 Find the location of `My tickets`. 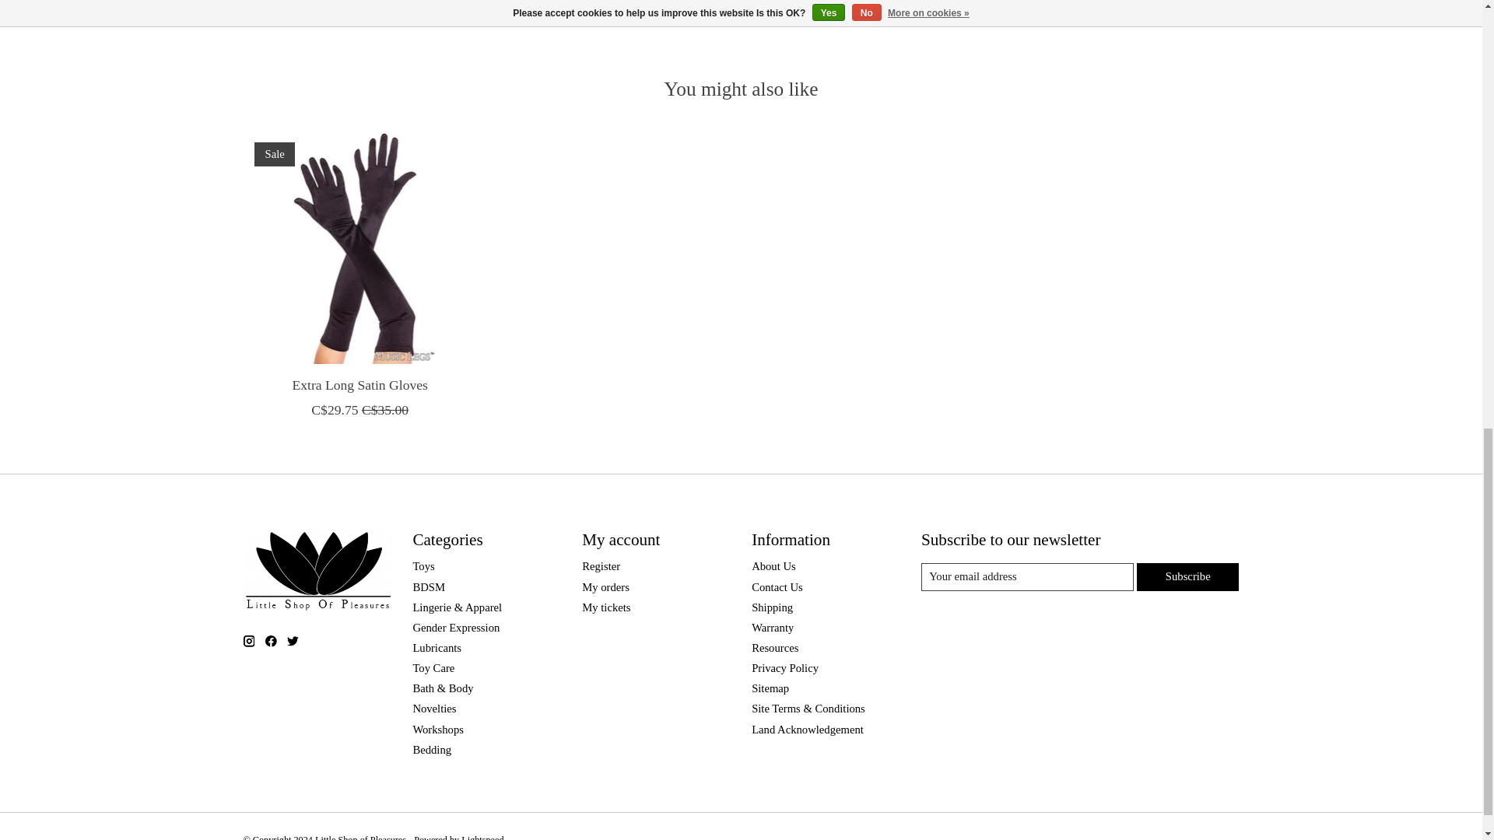

My tickets is located at coordinates (606, 607).